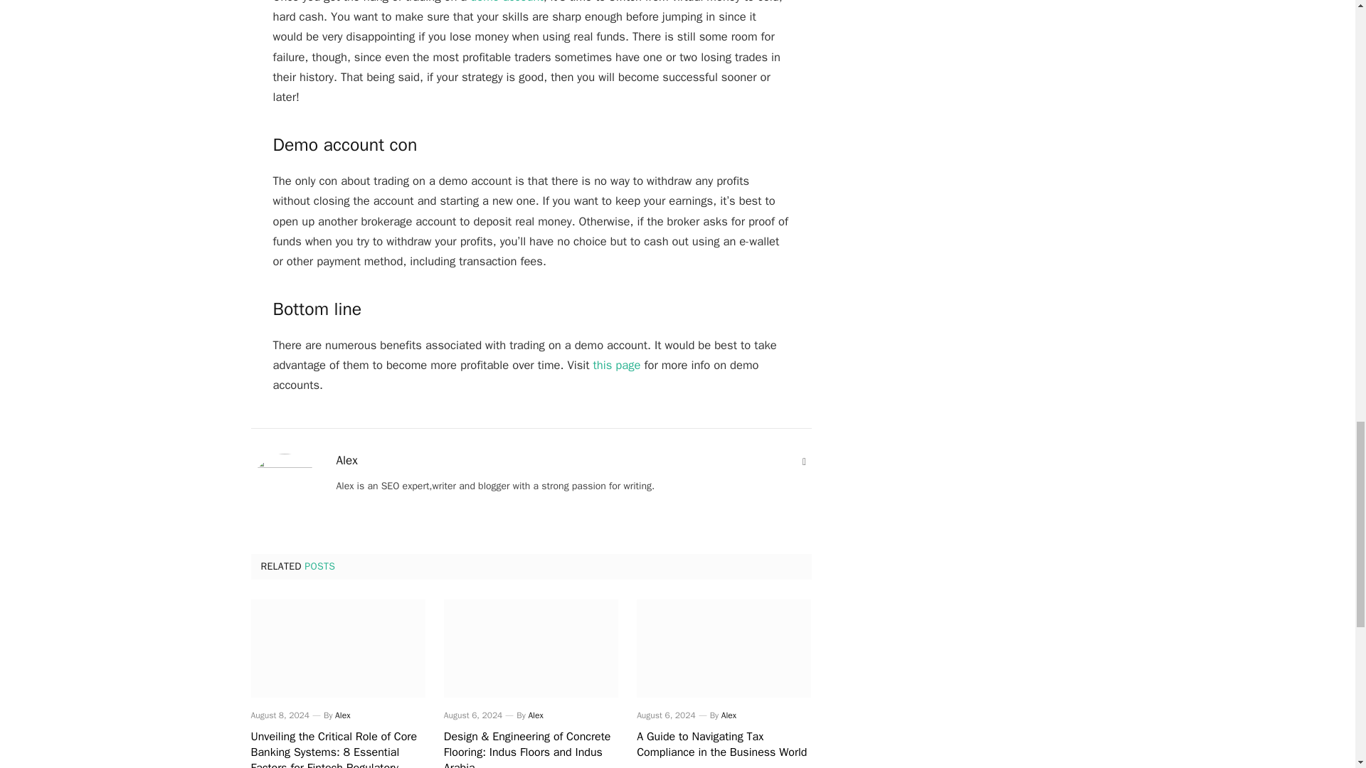 The image size is (1366, 768). Describe the element at coordinates (804, 462) in the screenshot. I see `Website` at that location.